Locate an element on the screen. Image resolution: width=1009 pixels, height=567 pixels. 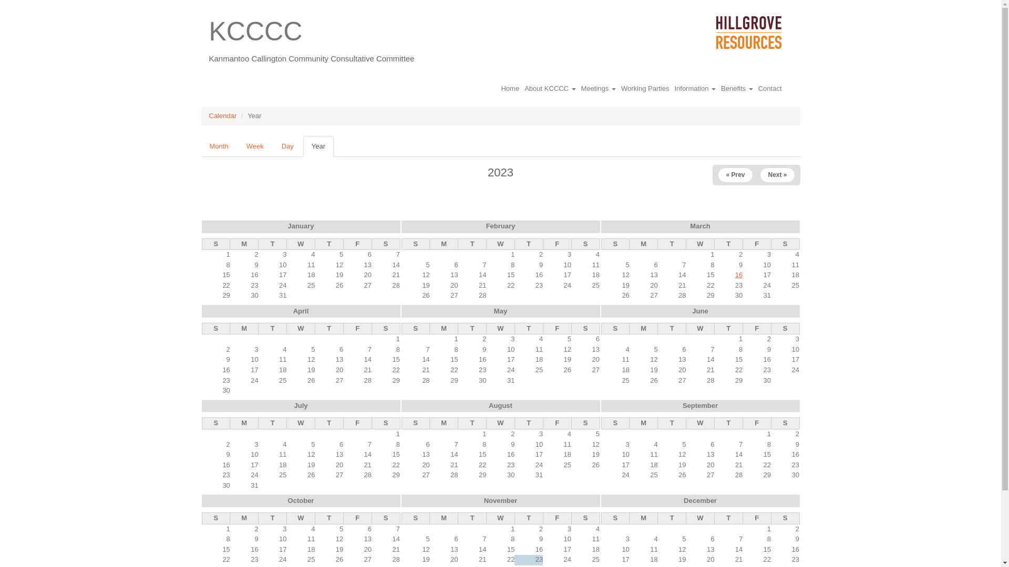
May is located at coordinates (500, 311).